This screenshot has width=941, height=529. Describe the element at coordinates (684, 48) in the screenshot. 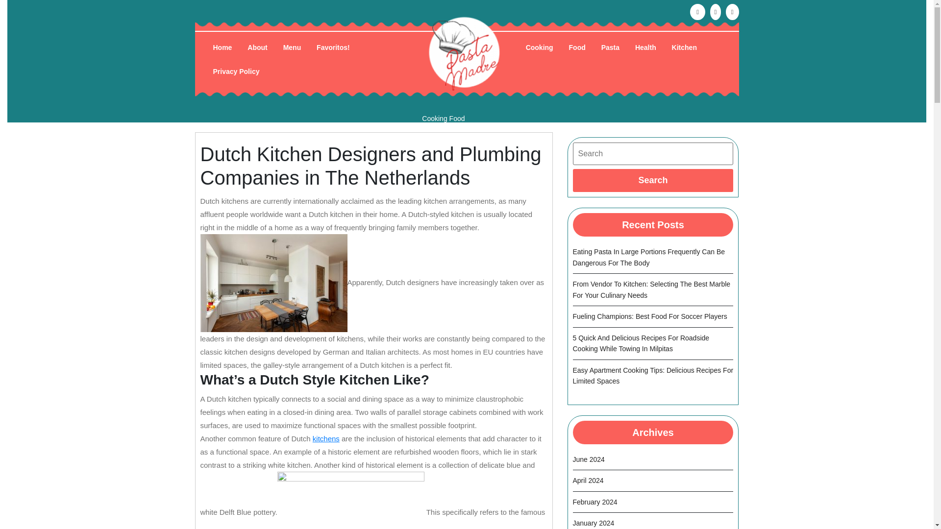

I see `Kitchen` at that location.